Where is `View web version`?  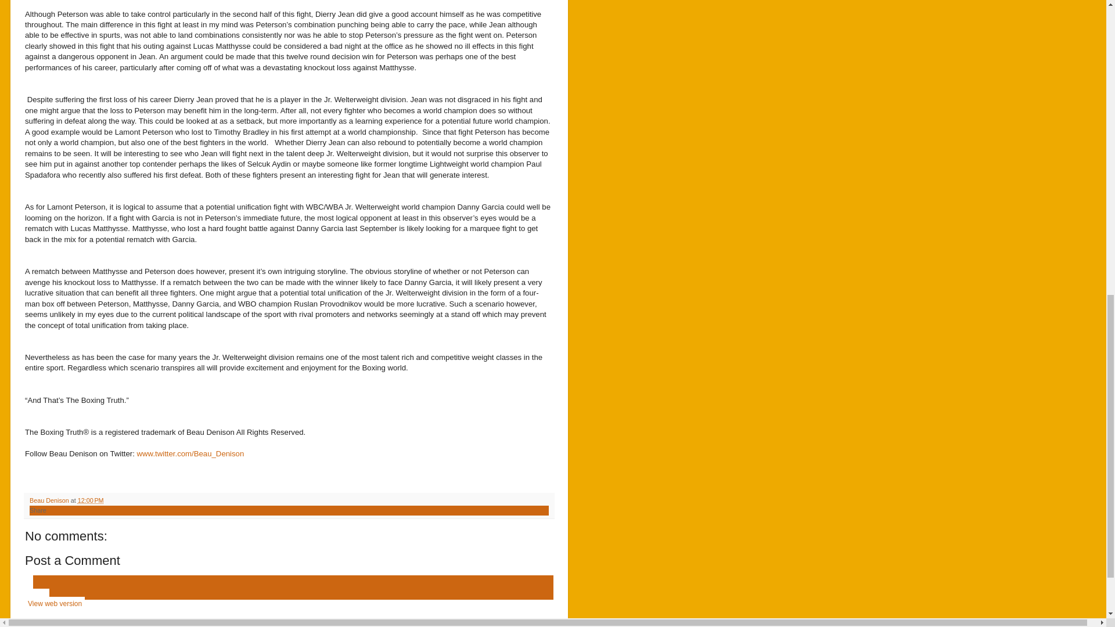
View web version is located at coordinates (55, 604).